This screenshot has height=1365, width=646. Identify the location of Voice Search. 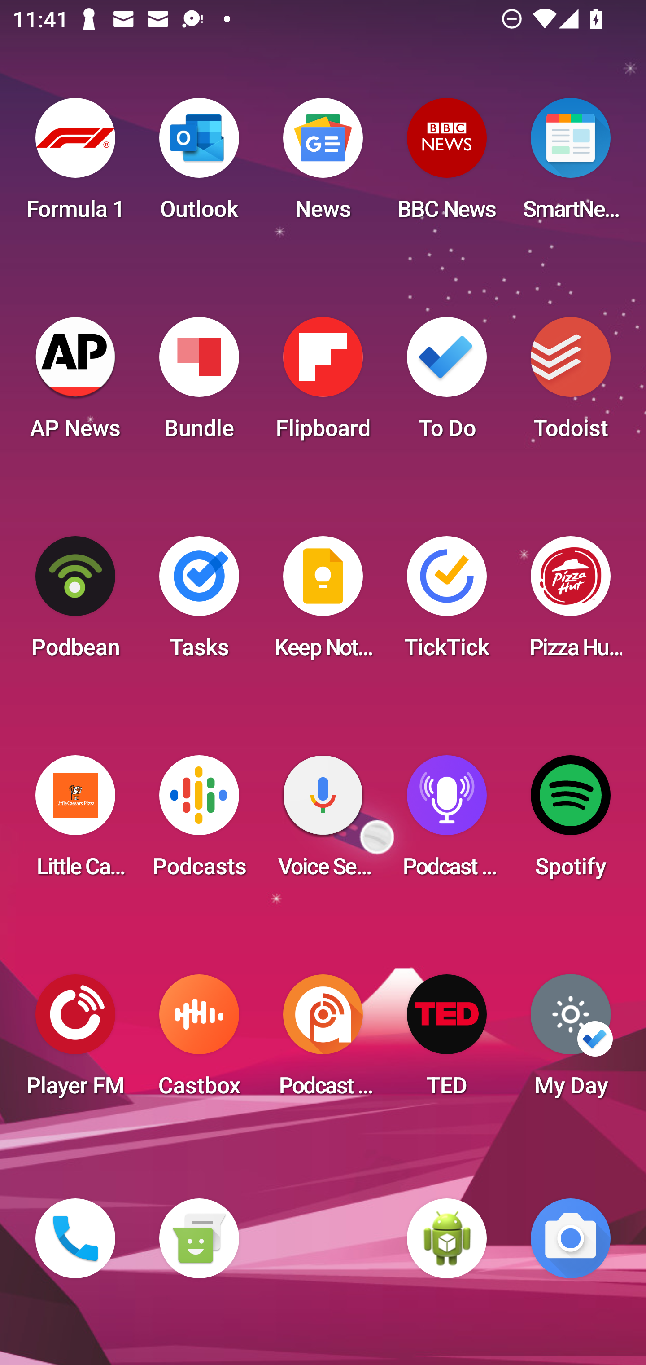
(323, 822).